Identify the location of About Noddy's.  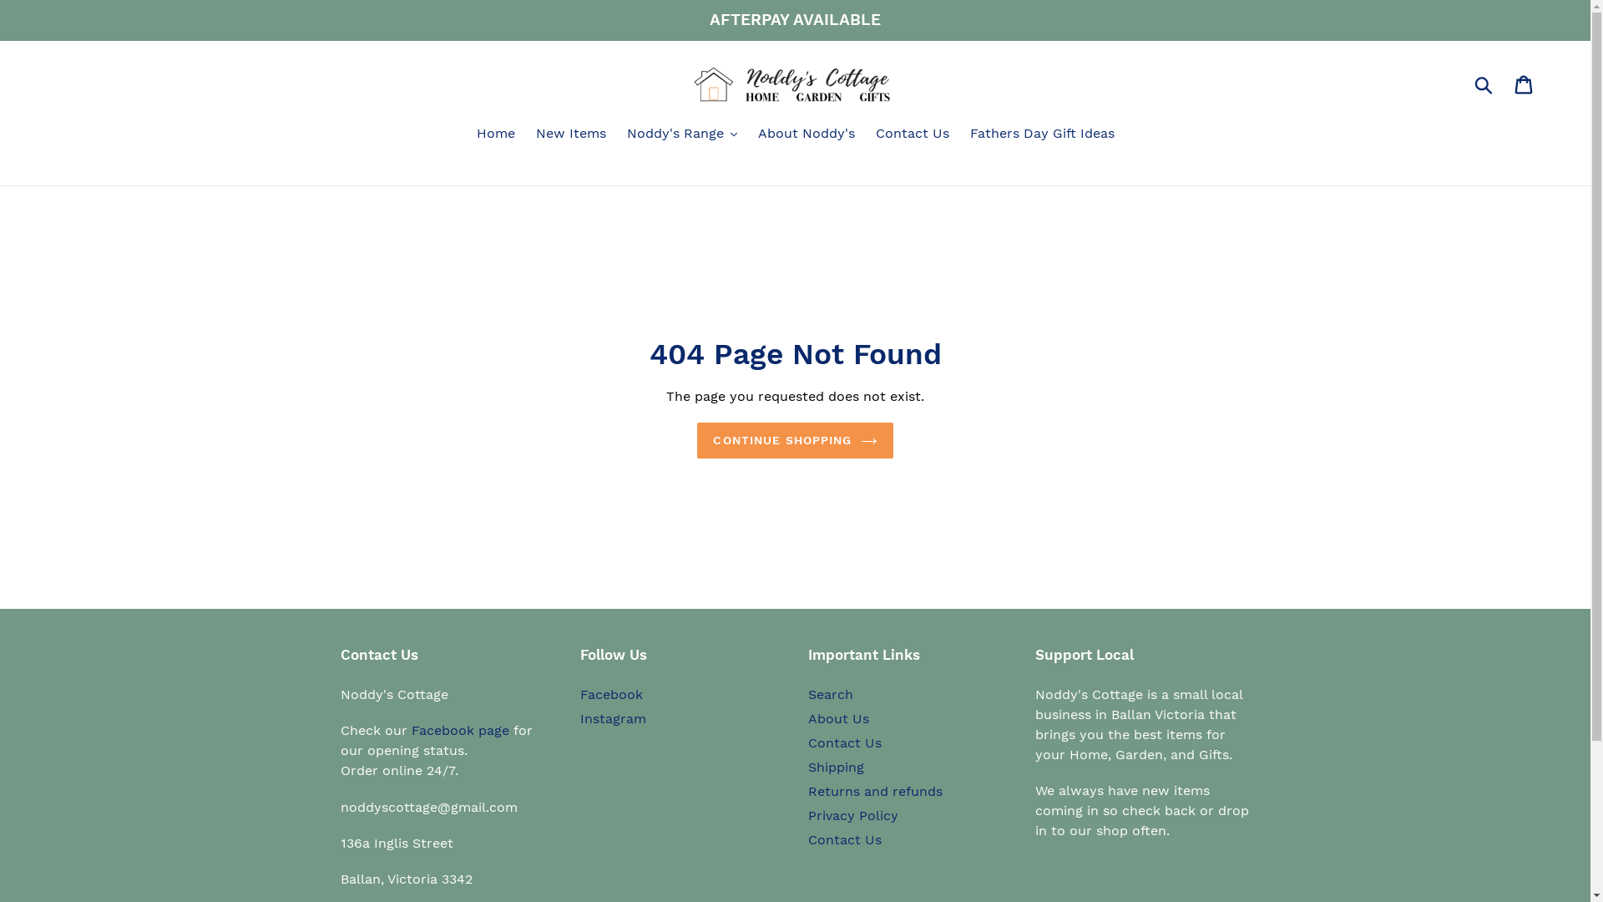
(807, 135).